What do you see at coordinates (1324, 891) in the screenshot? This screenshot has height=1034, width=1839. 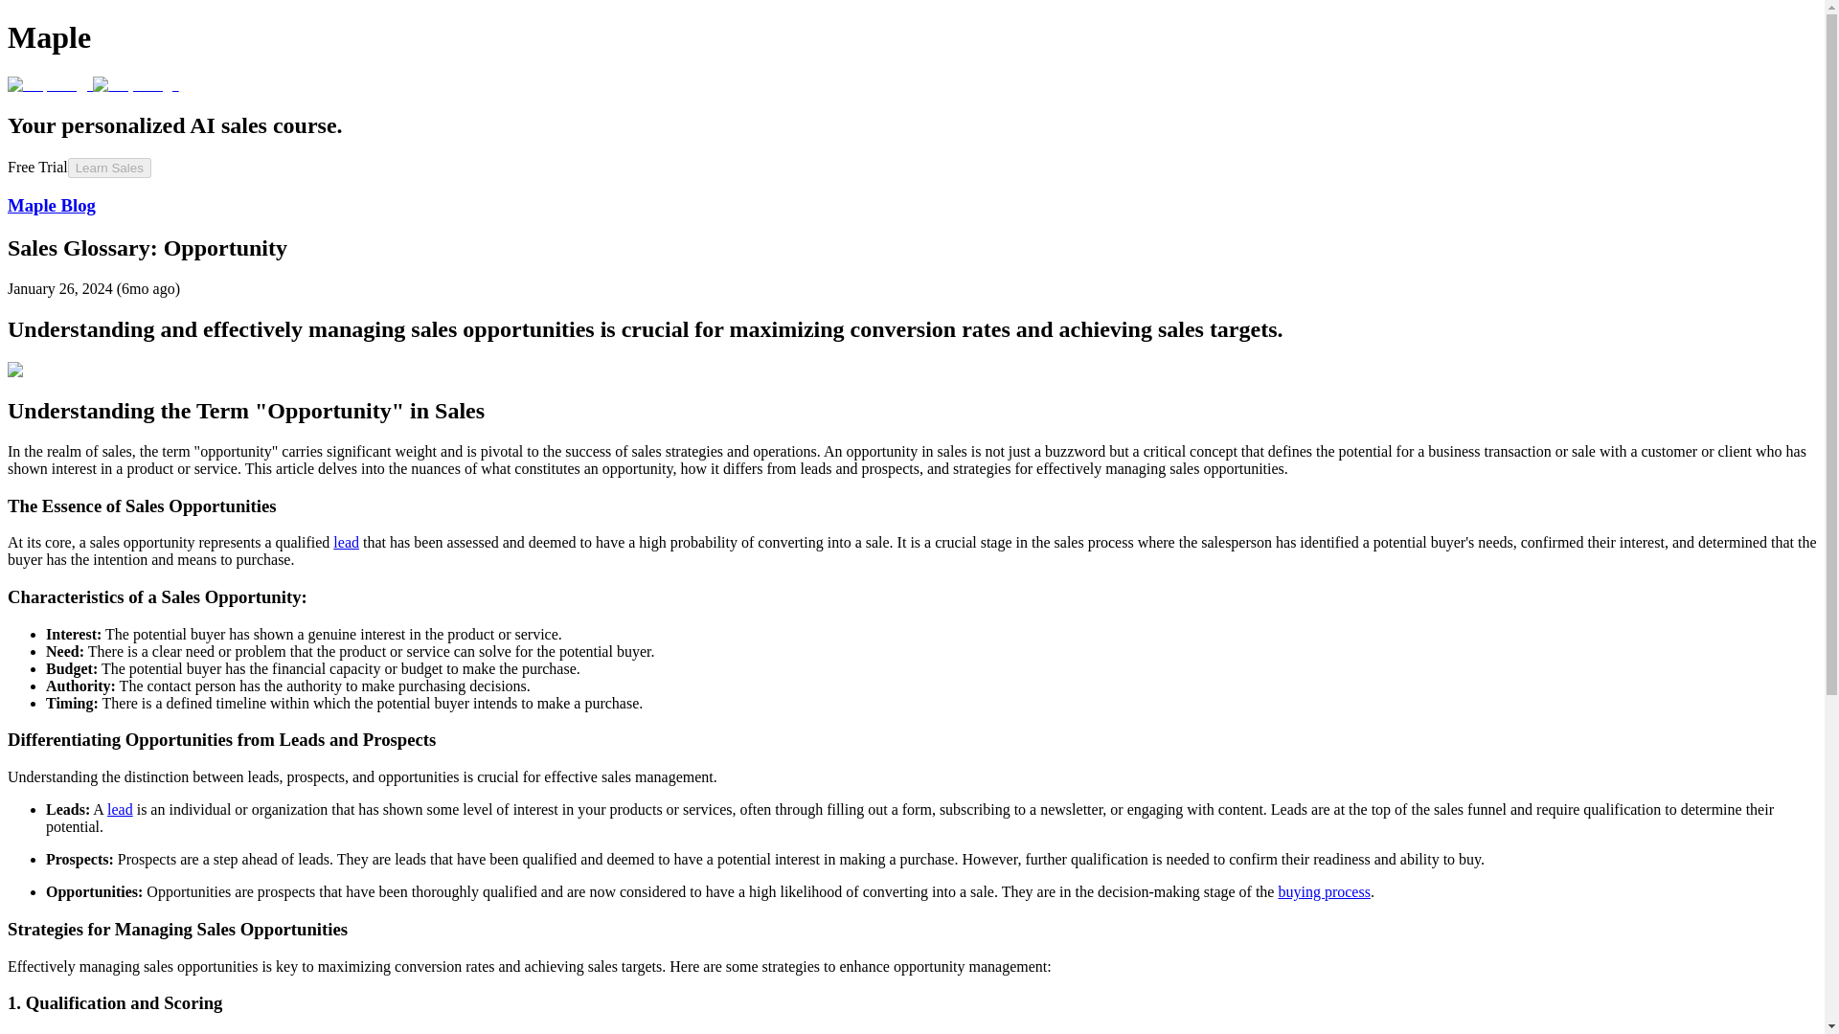 I see `buying process` at bounding box center [1324, 891].